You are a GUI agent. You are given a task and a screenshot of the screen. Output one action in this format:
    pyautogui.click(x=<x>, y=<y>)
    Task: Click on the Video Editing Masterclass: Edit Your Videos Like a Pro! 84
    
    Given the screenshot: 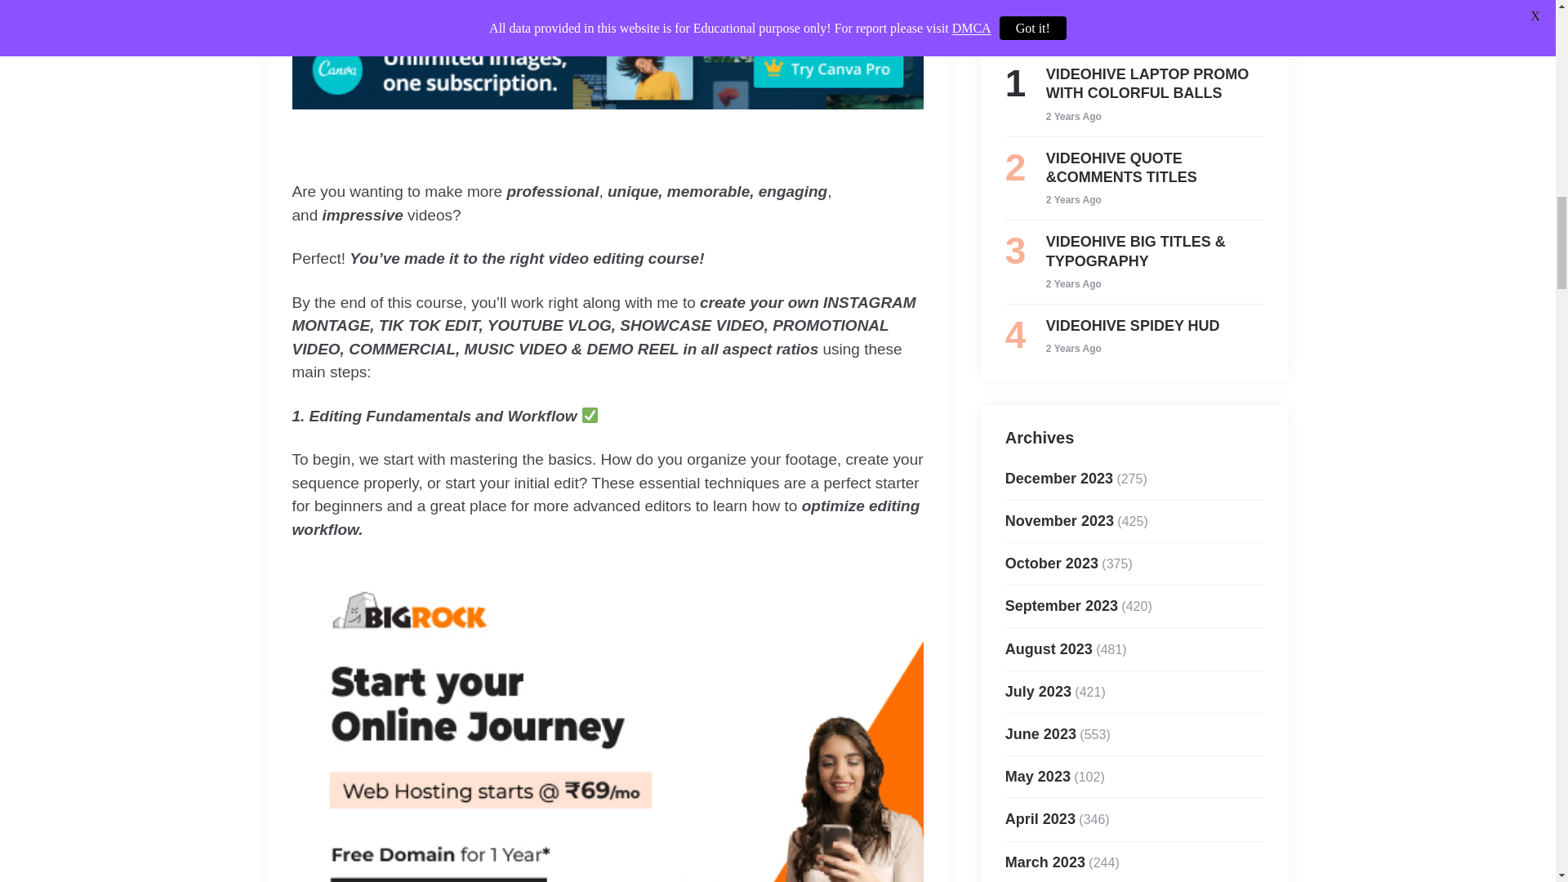 What is the action you would take?
    pyautogui.click(x=608, y=69)
    